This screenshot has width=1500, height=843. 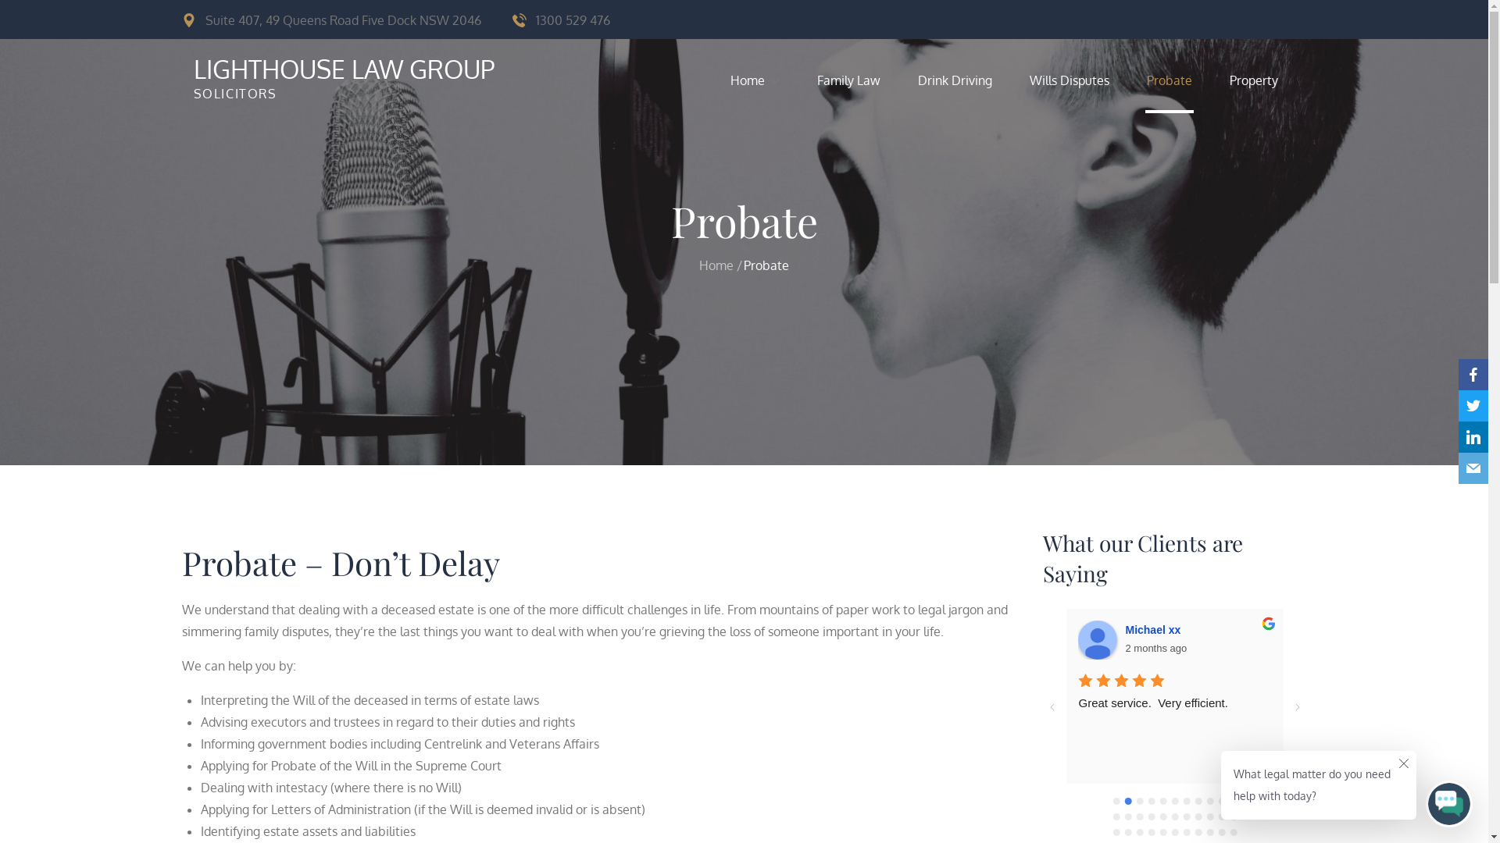 What do you see at coordinates (1070, 80) in the screenshot?
I see `Wills Disputes` at bounding box center [1070, 80].